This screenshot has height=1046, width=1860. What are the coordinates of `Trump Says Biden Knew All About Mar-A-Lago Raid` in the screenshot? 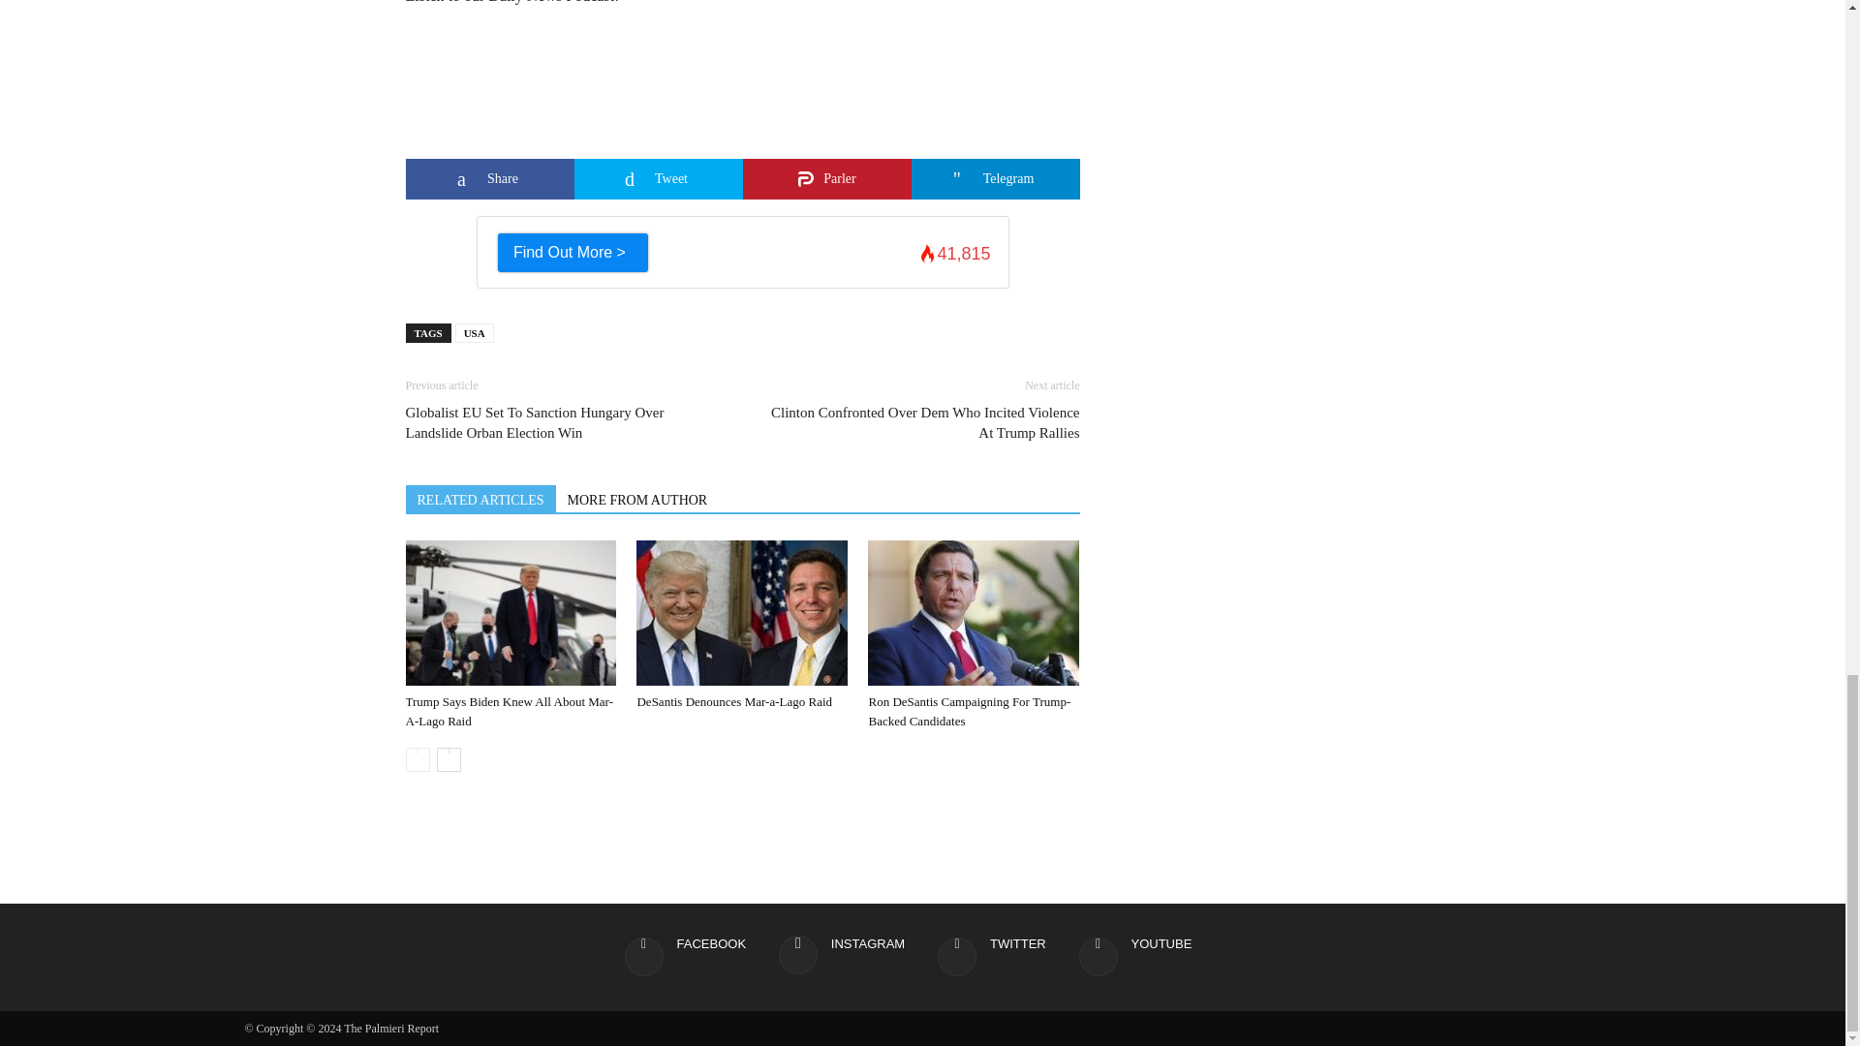 It's located at (510, 613).